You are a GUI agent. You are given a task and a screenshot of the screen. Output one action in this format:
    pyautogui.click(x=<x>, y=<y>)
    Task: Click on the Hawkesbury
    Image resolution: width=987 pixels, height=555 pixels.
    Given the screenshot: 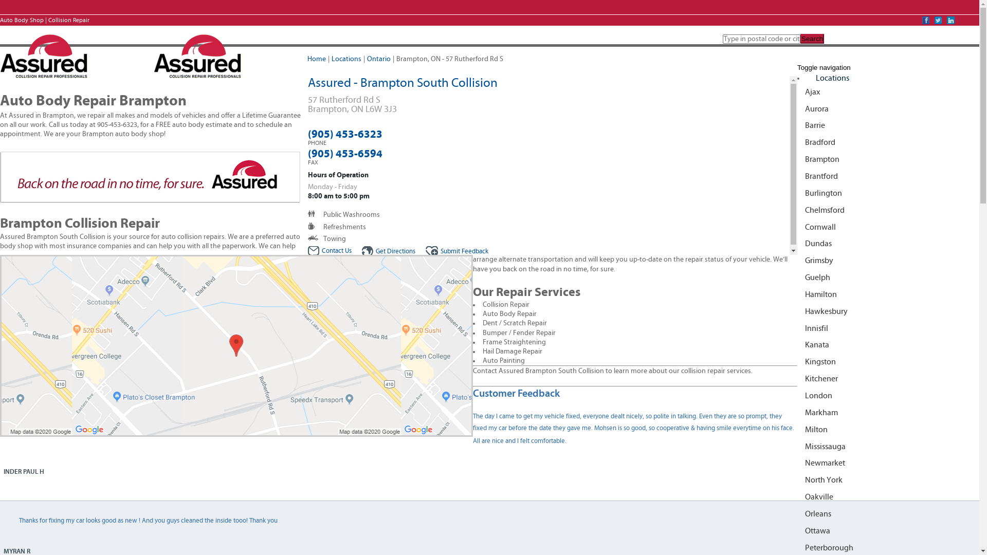 What is the action you would take?
    pyautogui.click(x=888, y=311)
    